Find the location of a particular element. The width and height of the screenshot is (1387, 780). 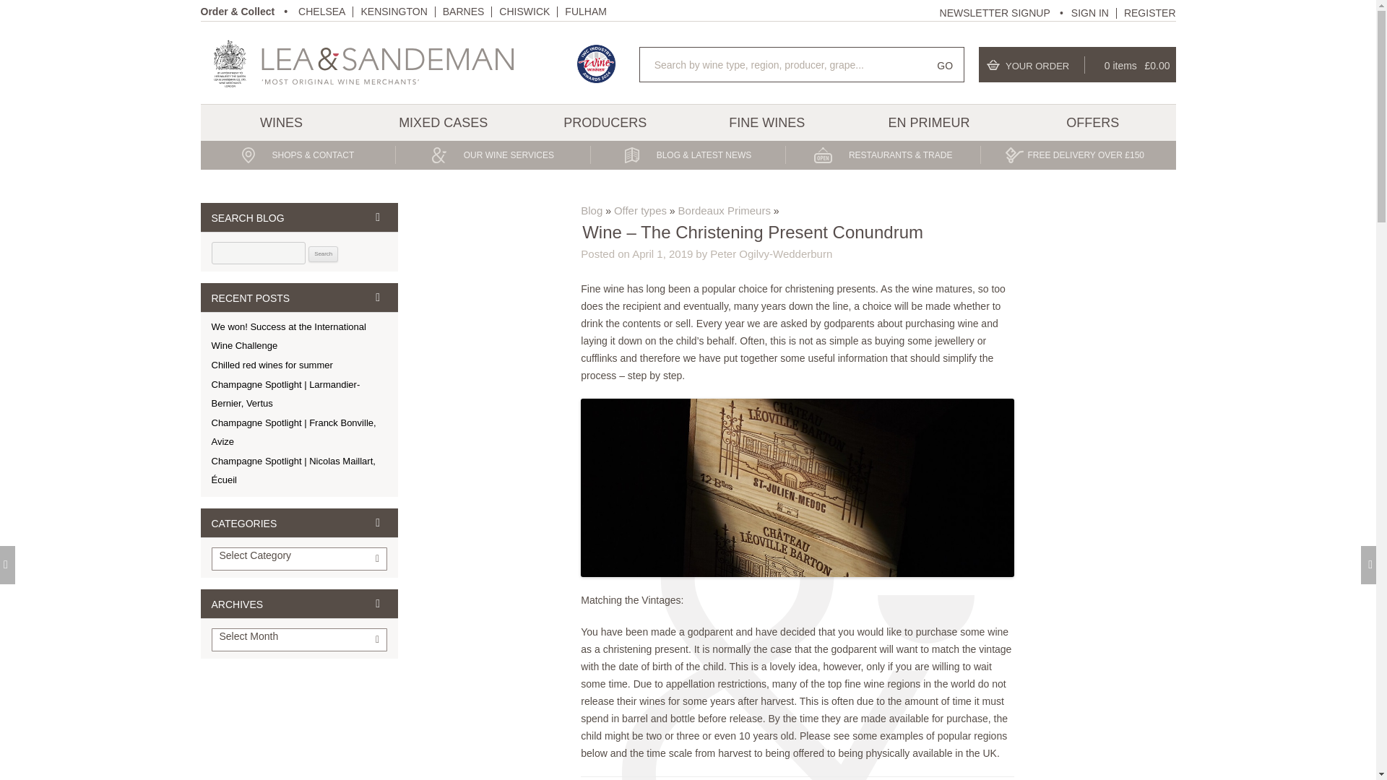

NEWSLETTER SIGNUP is located at coordinates (1004, 12).